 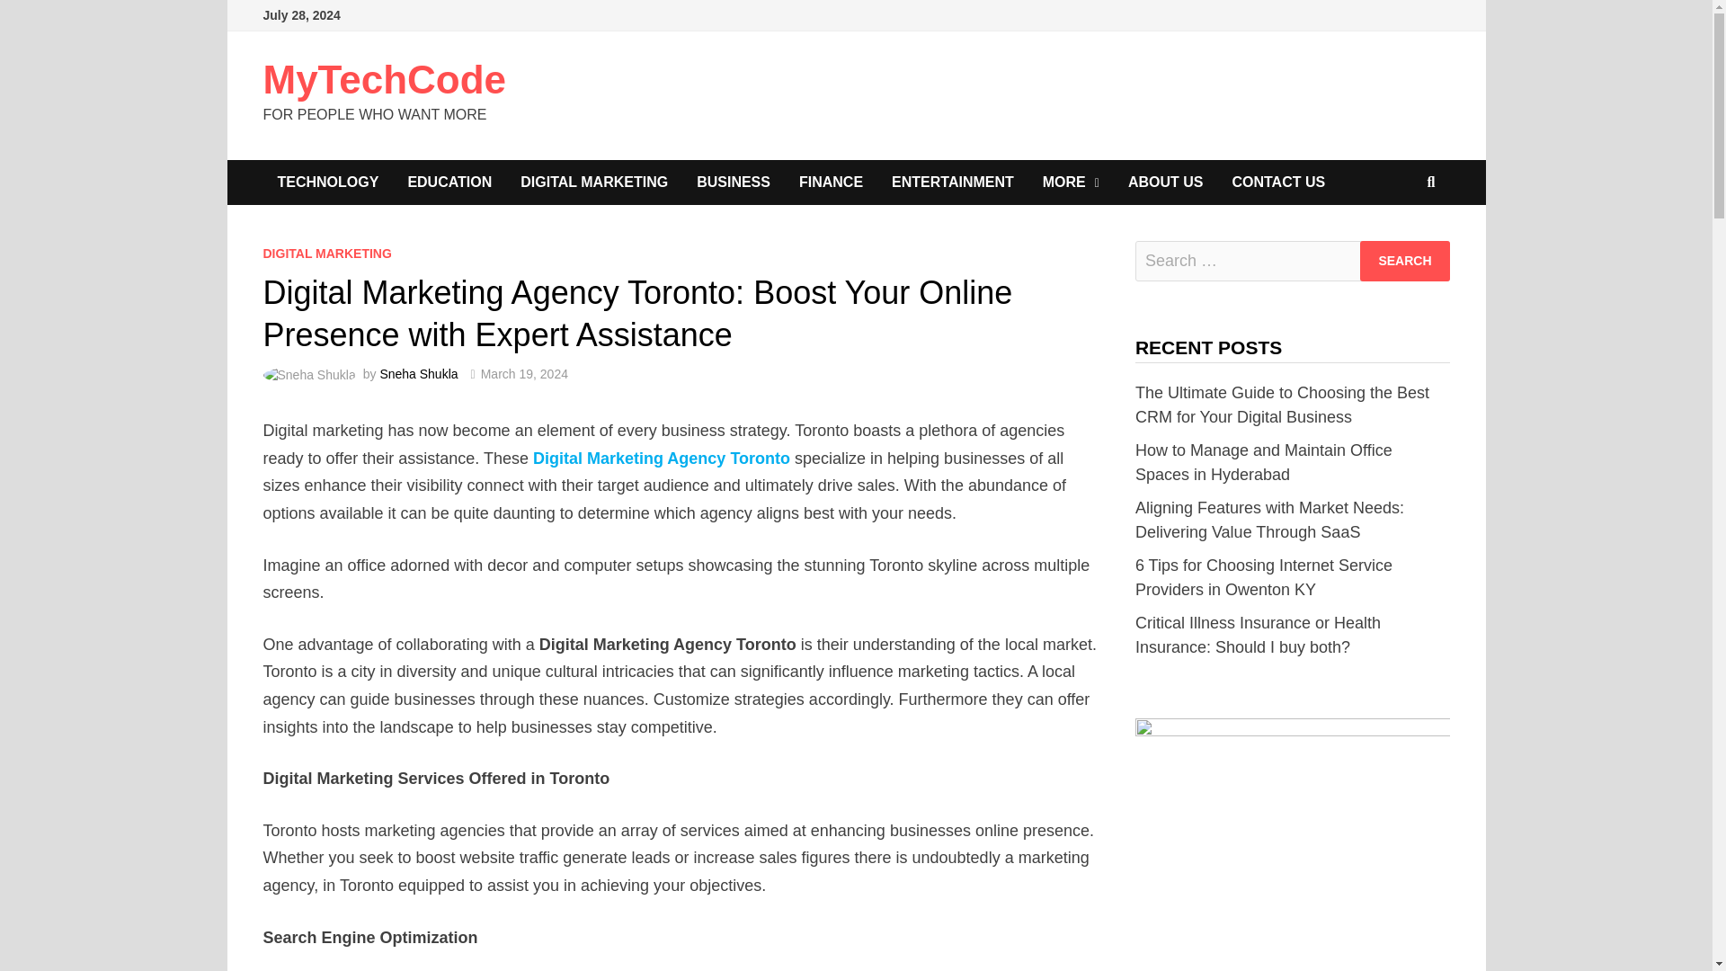 I want to click on MORE, so click(x=1071, y=182).